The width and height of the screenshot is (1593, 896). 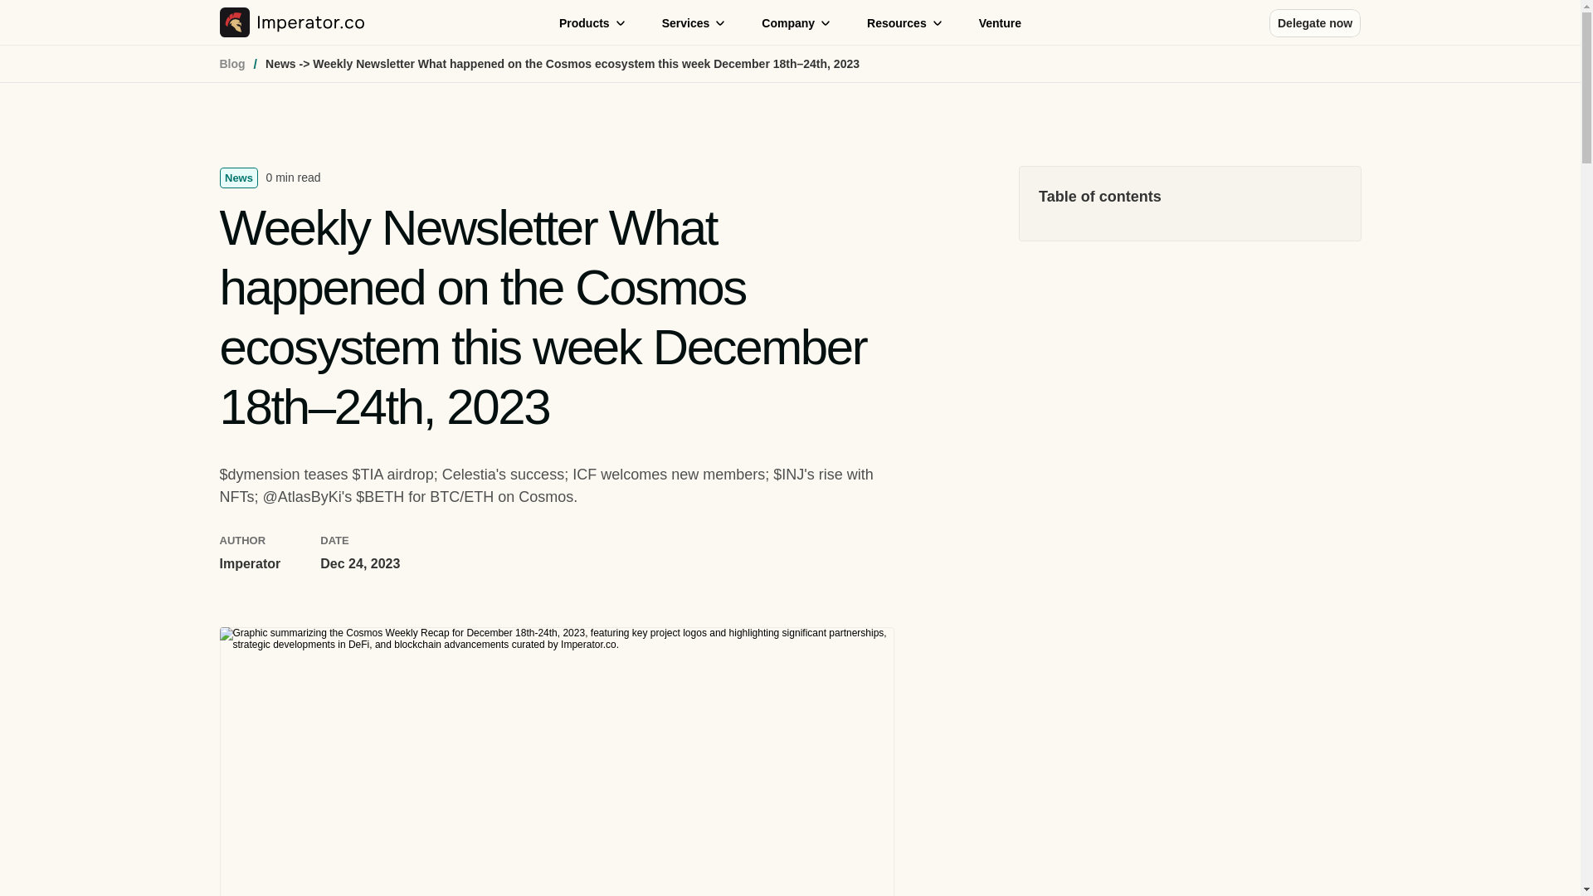 What do you see at coordinates (1001, 23) in the screenshot?
I see `Venture` at bounding box center [1001, 23].